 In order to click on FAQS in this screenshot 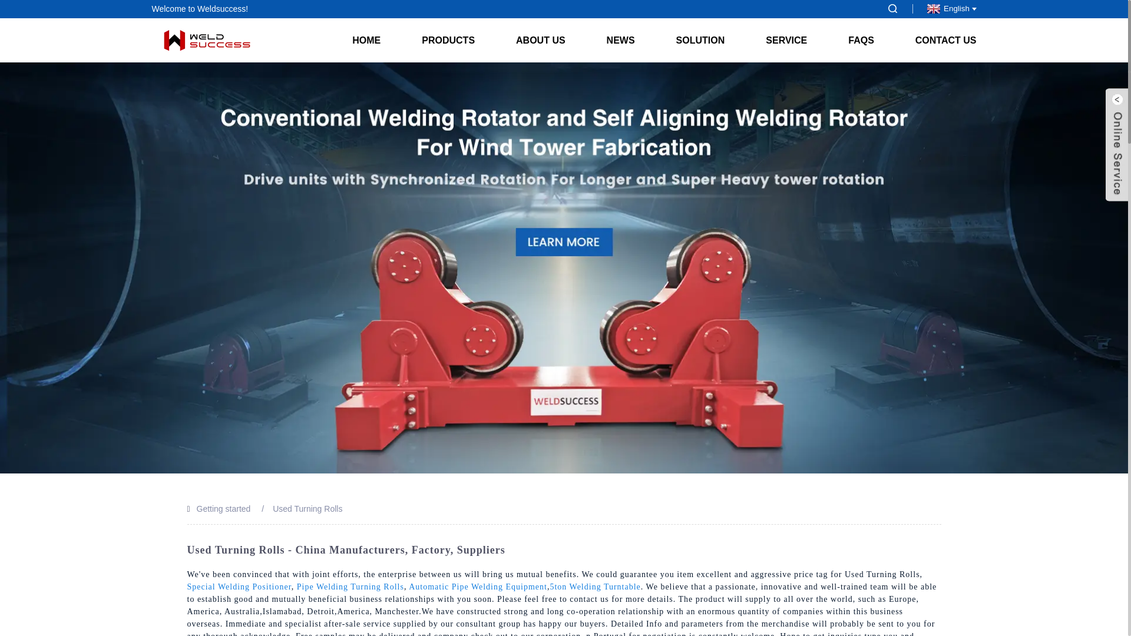, I will do `click(861, 40)`.